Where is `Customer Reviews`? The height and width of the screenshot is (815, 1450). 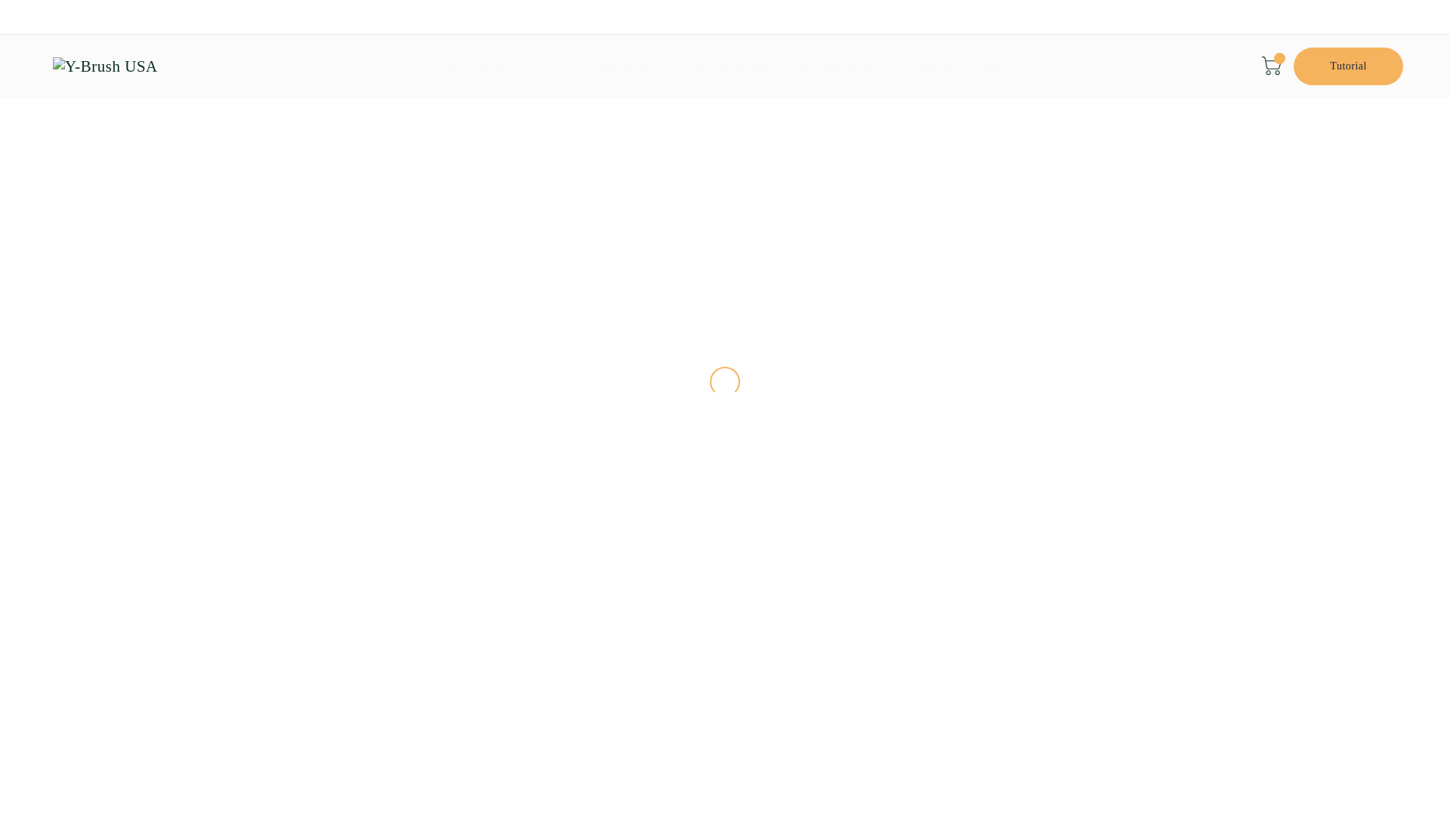 Customer Reviews is located at coordinates (838, 66).